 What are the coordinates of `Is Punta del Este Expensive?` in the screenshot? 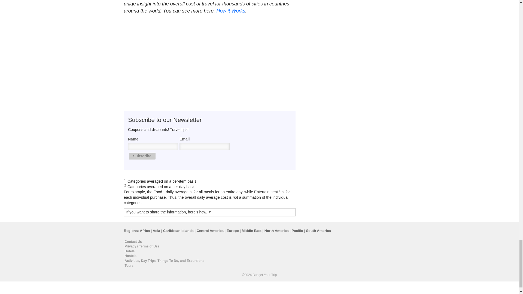 It's located at (268, 23).